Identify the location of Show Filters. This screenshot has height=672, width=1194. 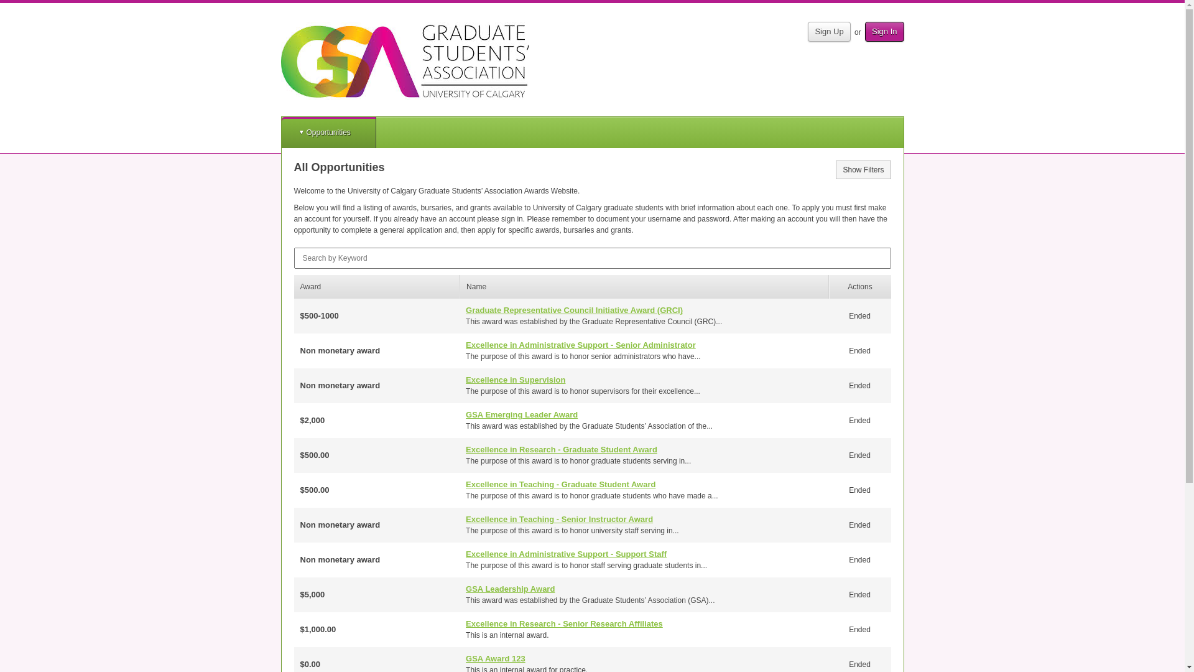
(863, 170).